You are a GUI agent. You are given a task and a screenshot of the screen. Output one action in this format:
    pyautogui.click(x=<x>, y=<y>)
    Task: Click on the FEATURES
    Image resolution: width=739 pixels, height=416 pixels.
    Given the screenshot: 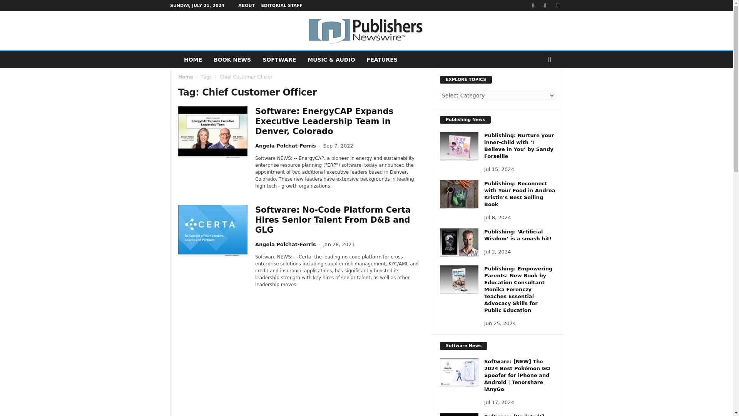 What is the action you would take?
    pyautogui.click(x=382, y=59)
    